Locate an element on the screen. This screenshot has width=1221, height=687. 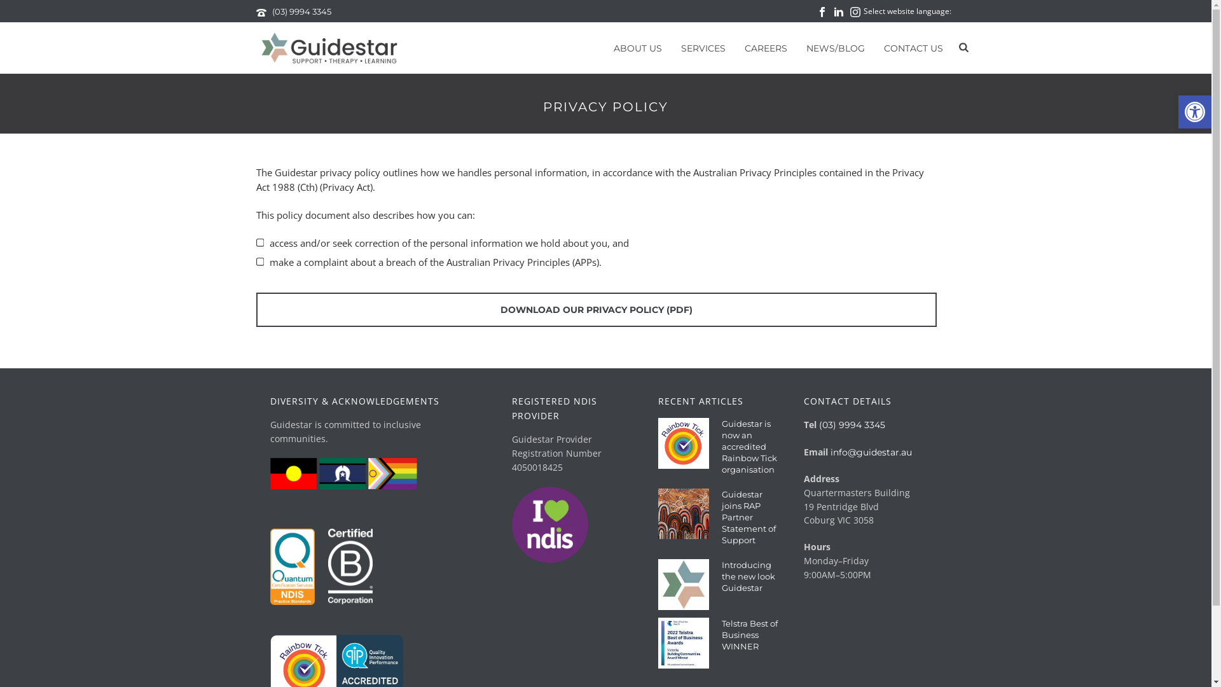
NEWS/BLOG is located at coordinates (836, 48).